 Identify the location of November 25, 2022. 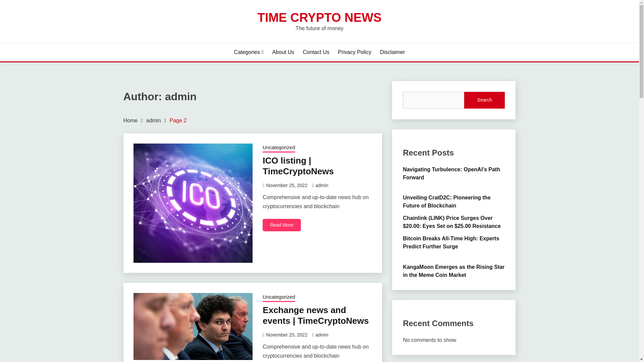
(286, 335).